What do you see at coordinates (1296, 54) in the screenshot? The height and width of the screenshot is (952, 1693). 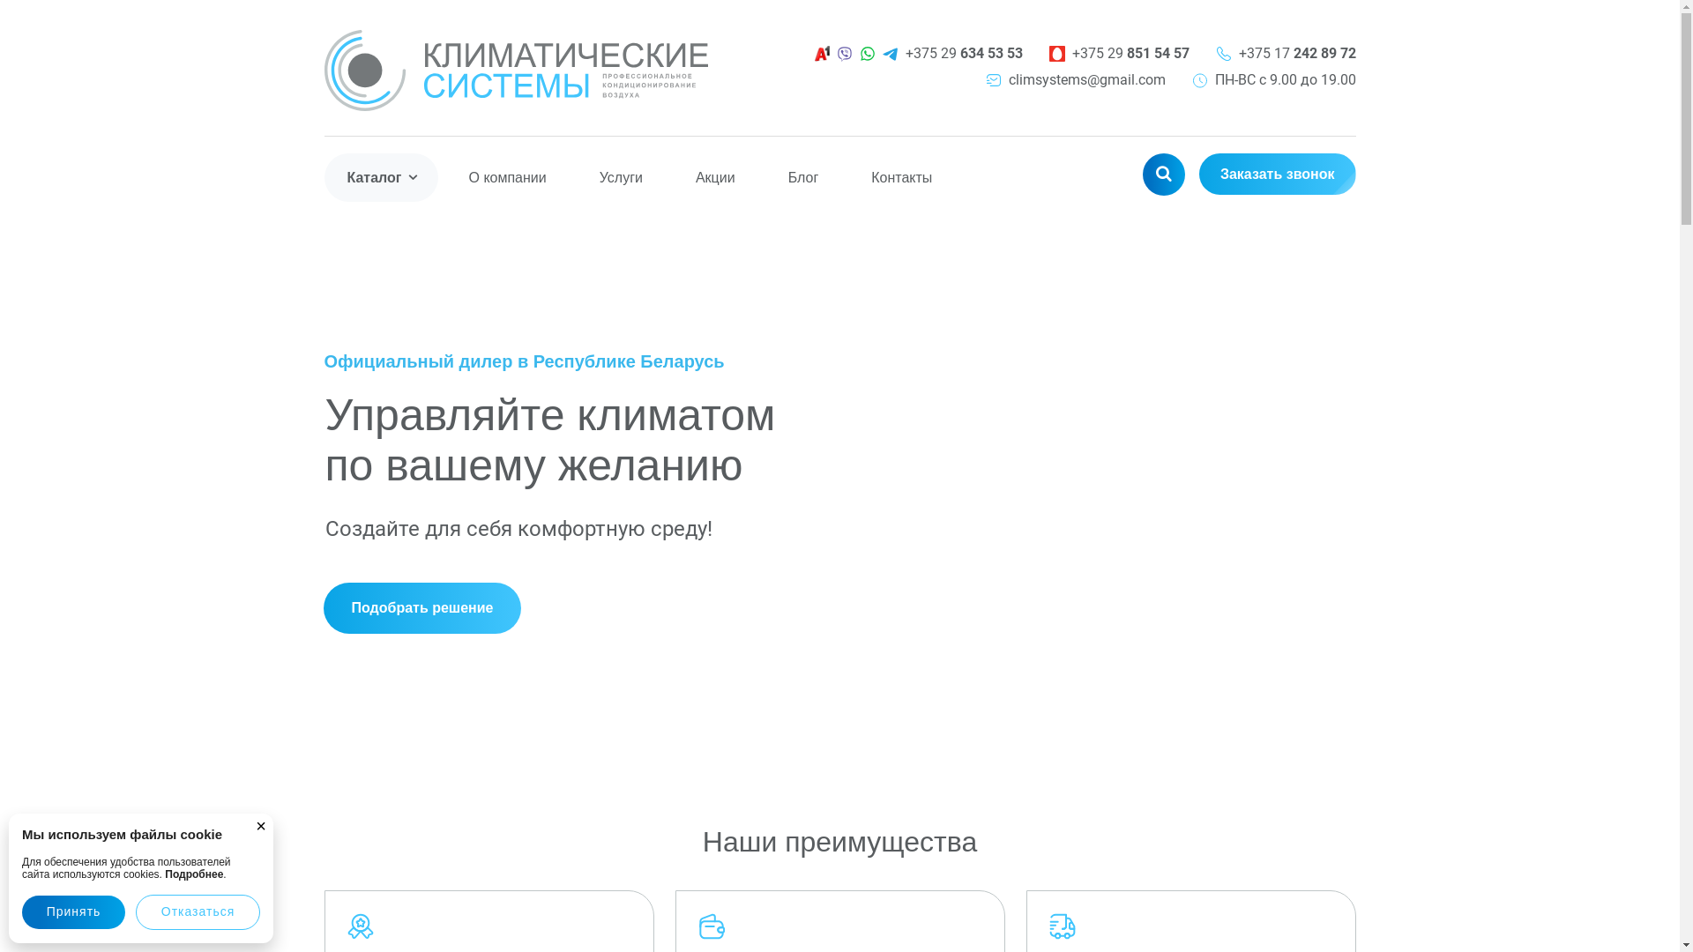 I see `+375 17 242 89 72` at bounding box center [1296, 54].